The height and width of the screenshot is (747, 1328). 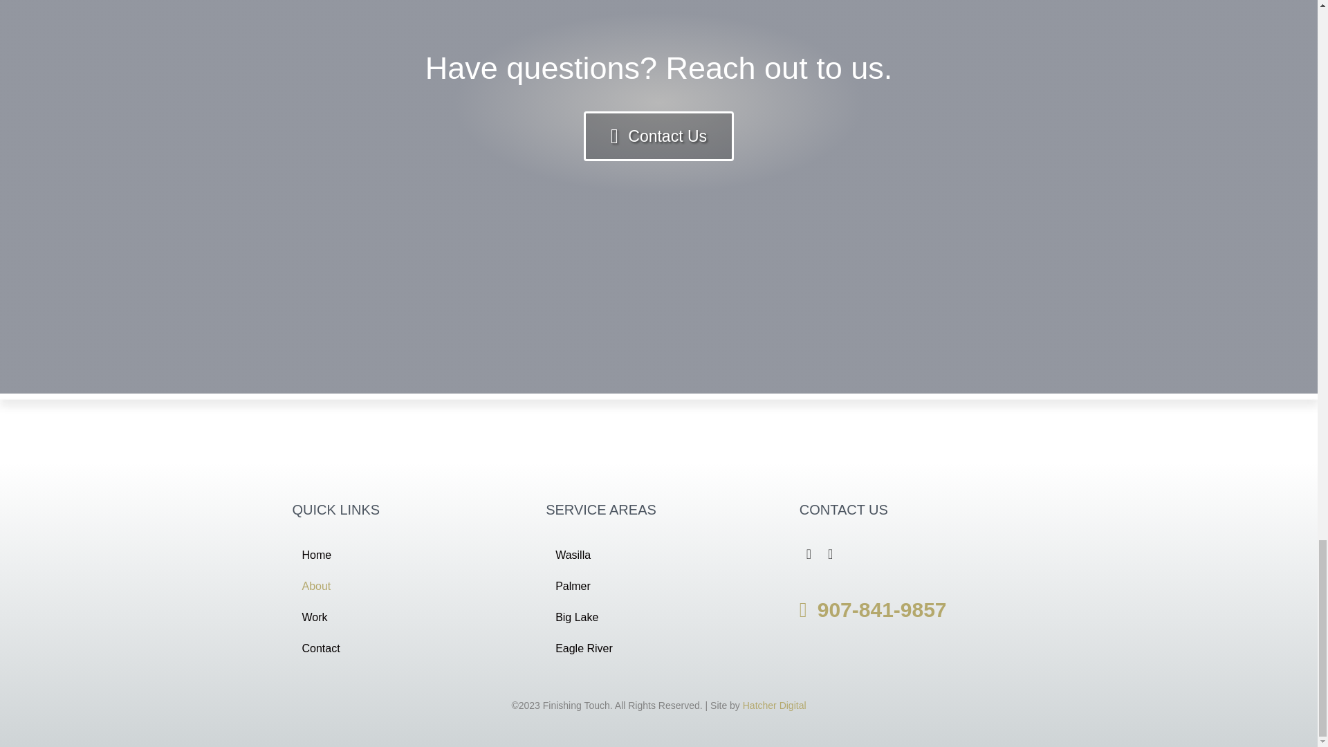 What do you see at coordinates (658, 136) in the screenshot?
I see `Contact Us` at bounding box center [658, 136].